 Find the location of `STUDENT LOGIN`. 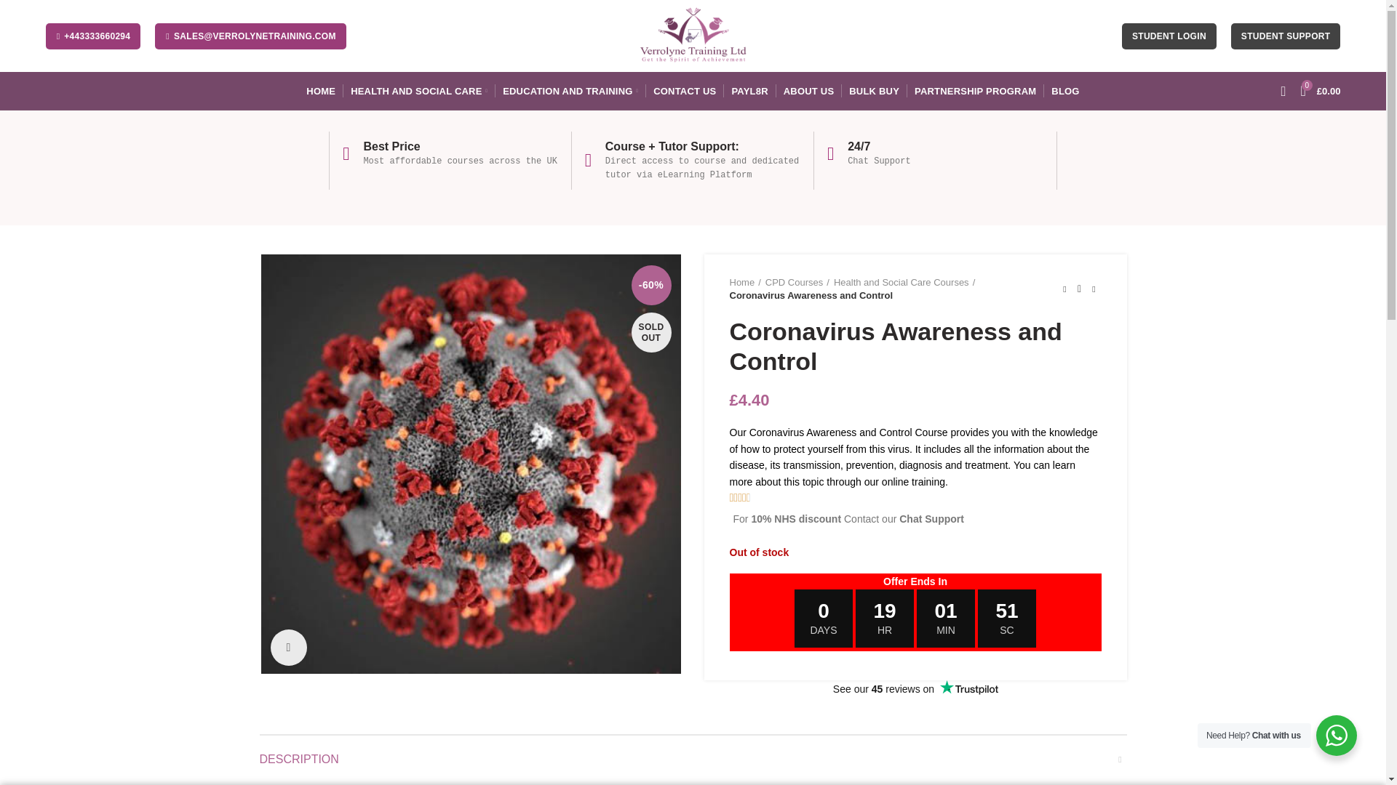

STUDENT LOGIN is located at coordinates (1169, 36).